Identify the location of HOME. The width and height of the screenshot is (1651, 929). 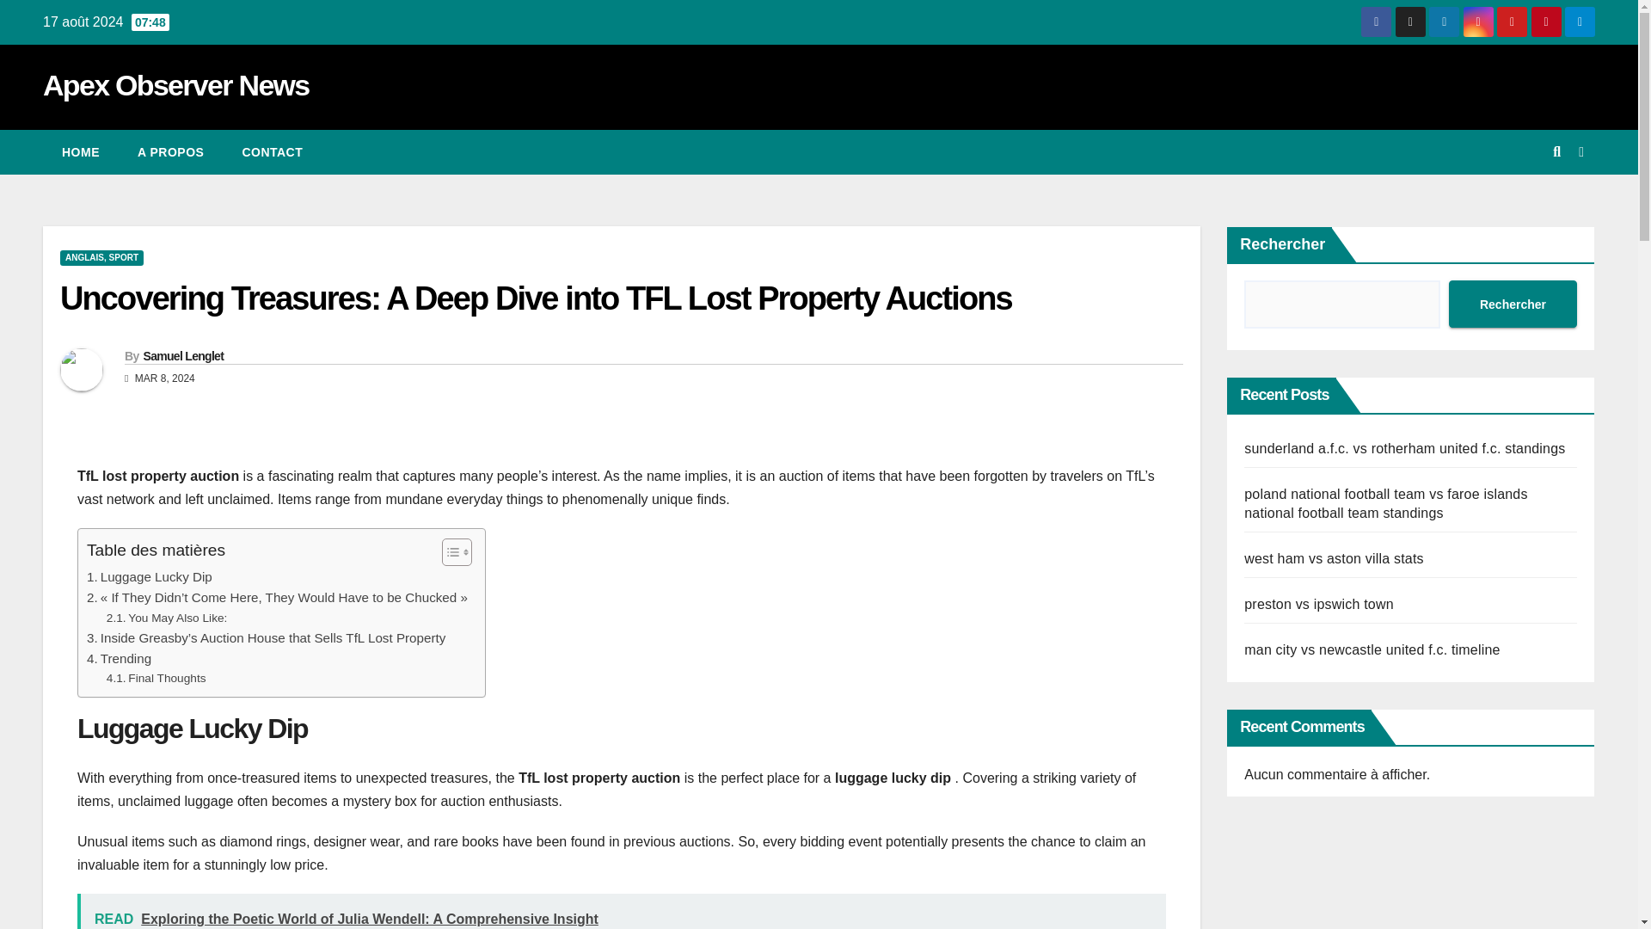
(81, 152).